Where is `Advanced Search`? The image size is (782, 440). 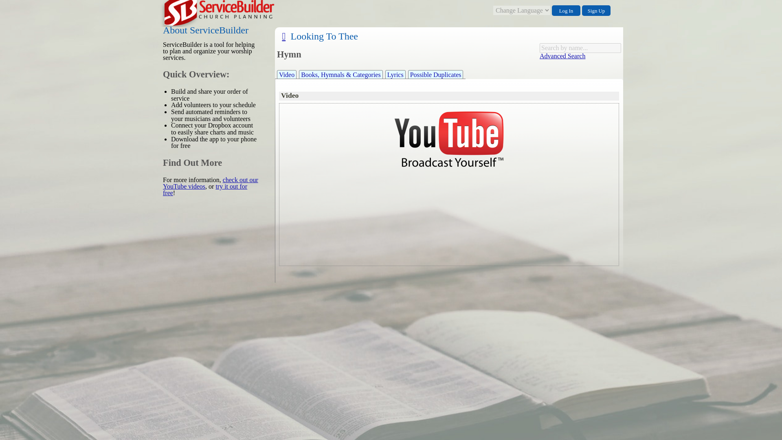 Advanced Search is located at coordinates (562, 55).